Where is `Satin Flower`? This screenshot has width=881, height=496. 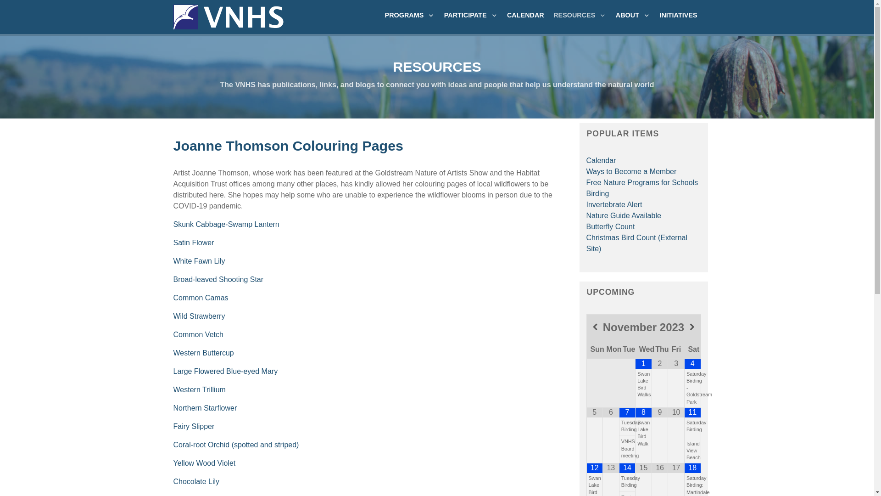
Satin Flower is located at coordinates (194, 242).